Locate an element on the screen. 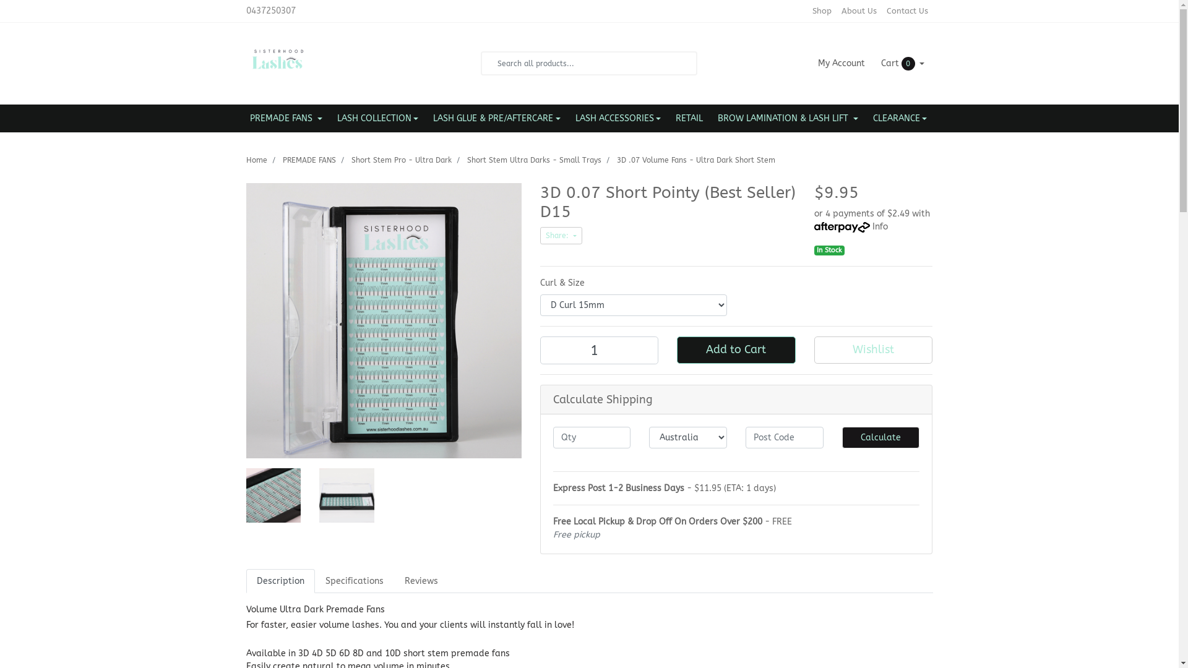 The image size is (1188, 668). Share: is located at coordinates (561, 235).